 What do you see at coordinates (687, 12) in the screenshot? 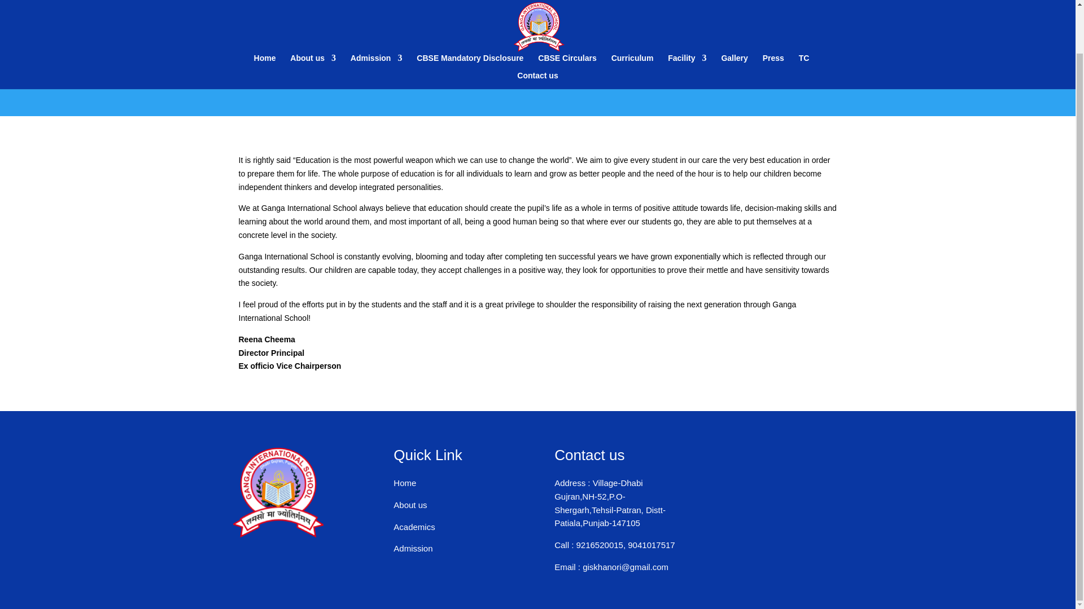
I see `Facility` at bounding box center [687, 12].